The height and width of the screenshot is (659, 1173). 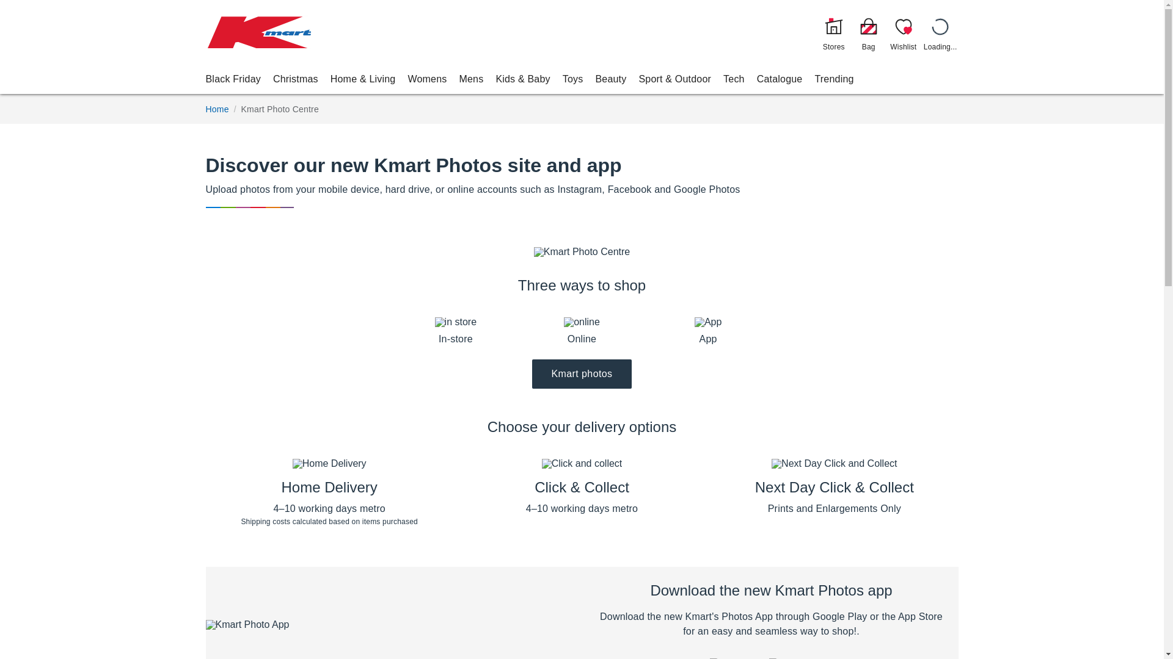 What do you see at coordinates (233, 79) in the screenshot?
I see `Black Friday` at bounding box center [233, 79].